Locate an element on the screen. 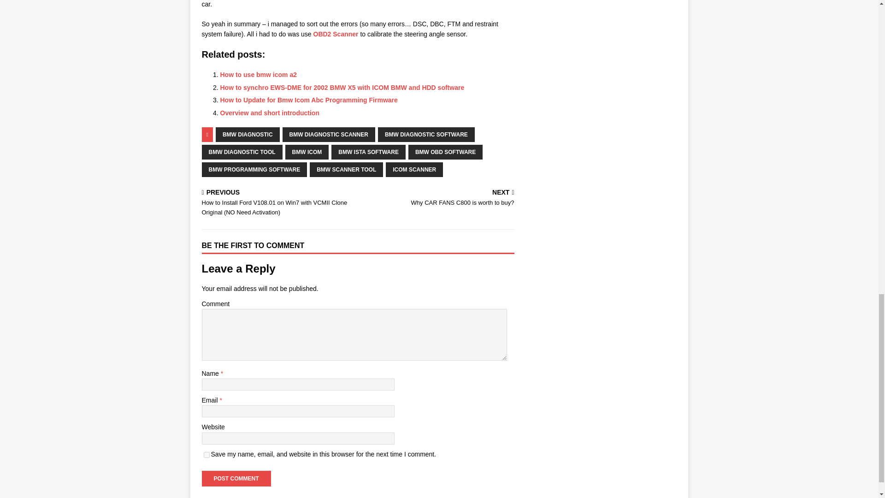 The height and width of the screenshot is (498, 885). BMW DIAGNOSTIC SOFTWARE is located at coordinates (236, 479).